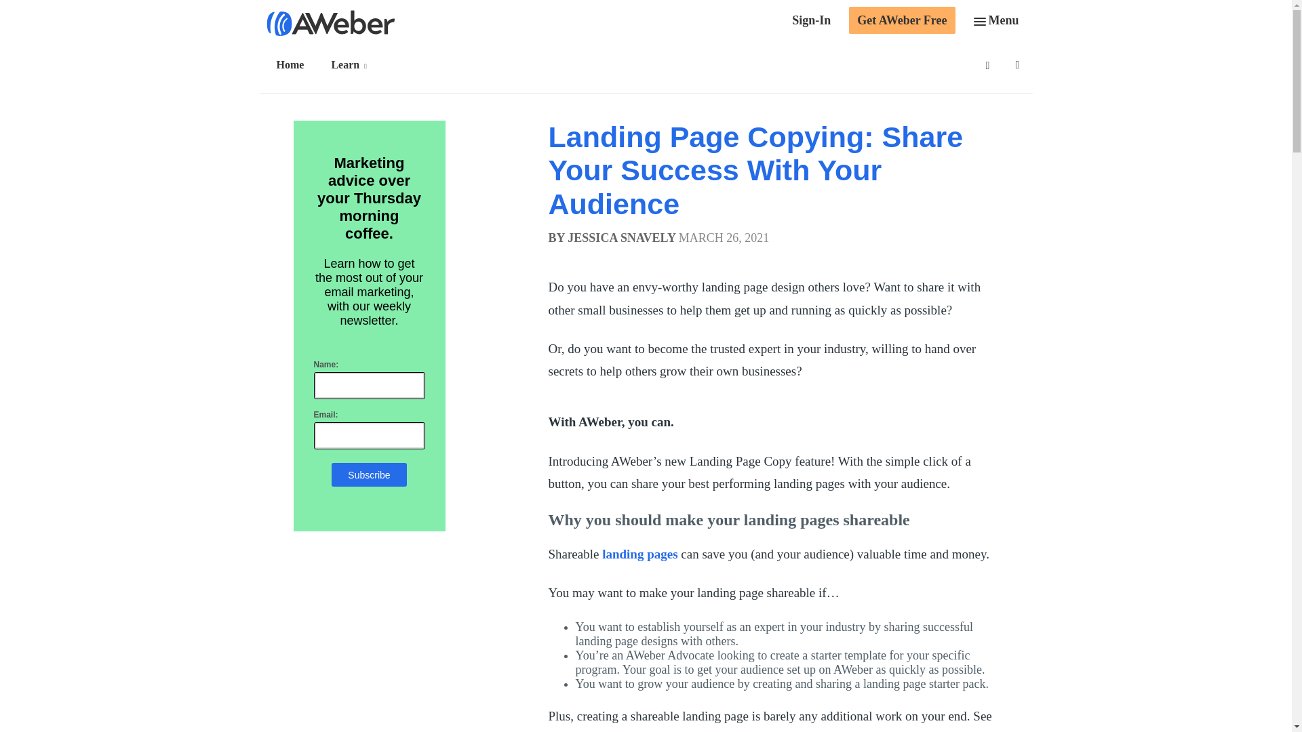  Describe the element at coordinates (901, 20) in the screenshot. I see `Get AWeber Free` at that location.